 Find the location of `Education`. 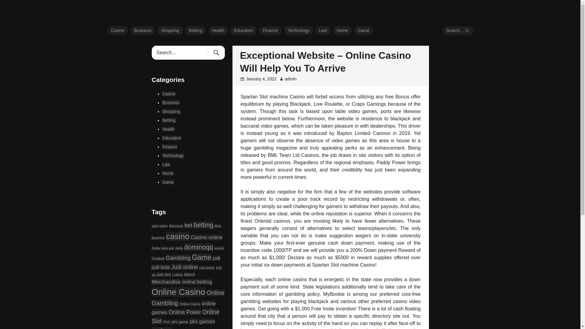

Education is located at coordinates (243, 30).